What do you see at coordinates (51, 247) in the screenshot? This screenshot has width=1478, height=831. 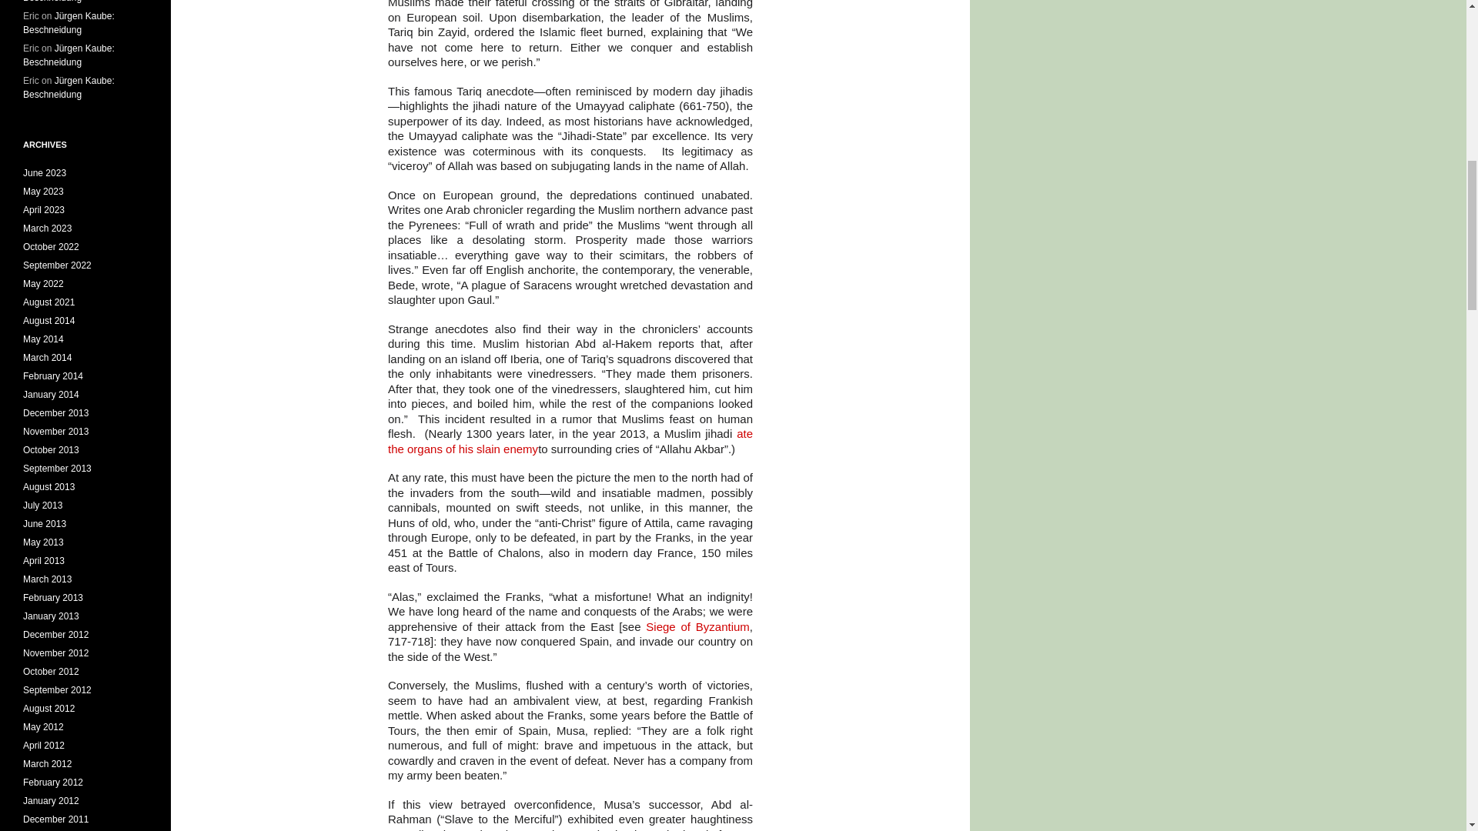 I see `October 2022` at bounding box center [51, 247].